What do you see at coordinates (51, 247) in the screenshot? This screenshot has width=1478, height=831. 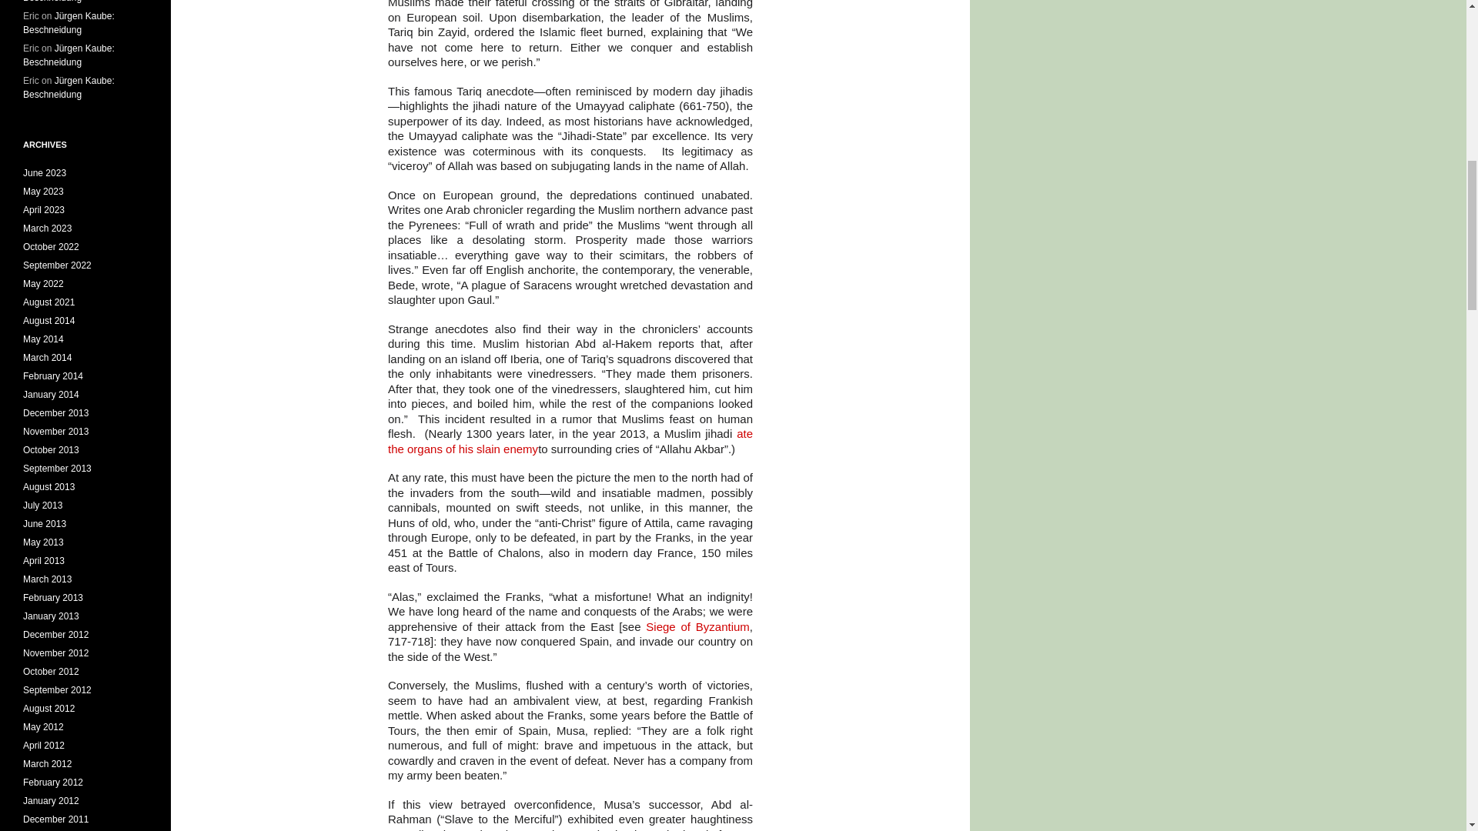 I see `October 2022` at bounding box center [51, 247].